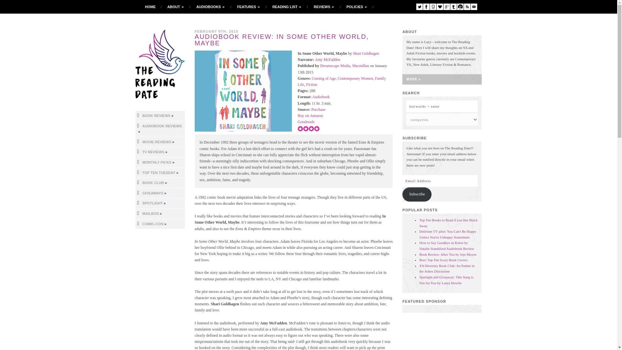  What do you see at coordinates (474, 6) in the screenshot?
I see `Email Me` at bounding box center [474, 6].